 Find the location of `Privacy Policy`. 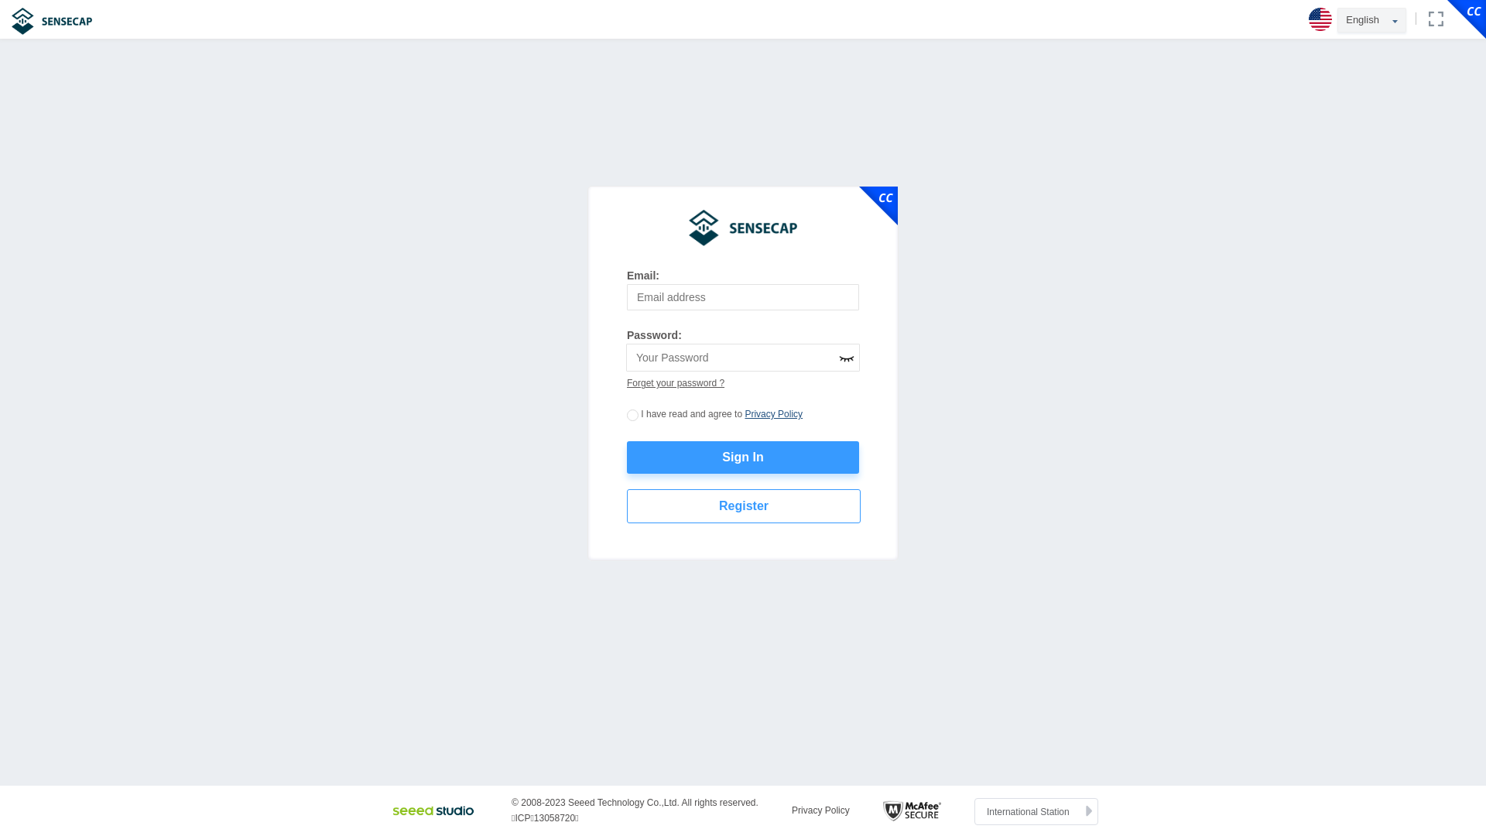

Privacy Policy is located at coordinates (774, 414).